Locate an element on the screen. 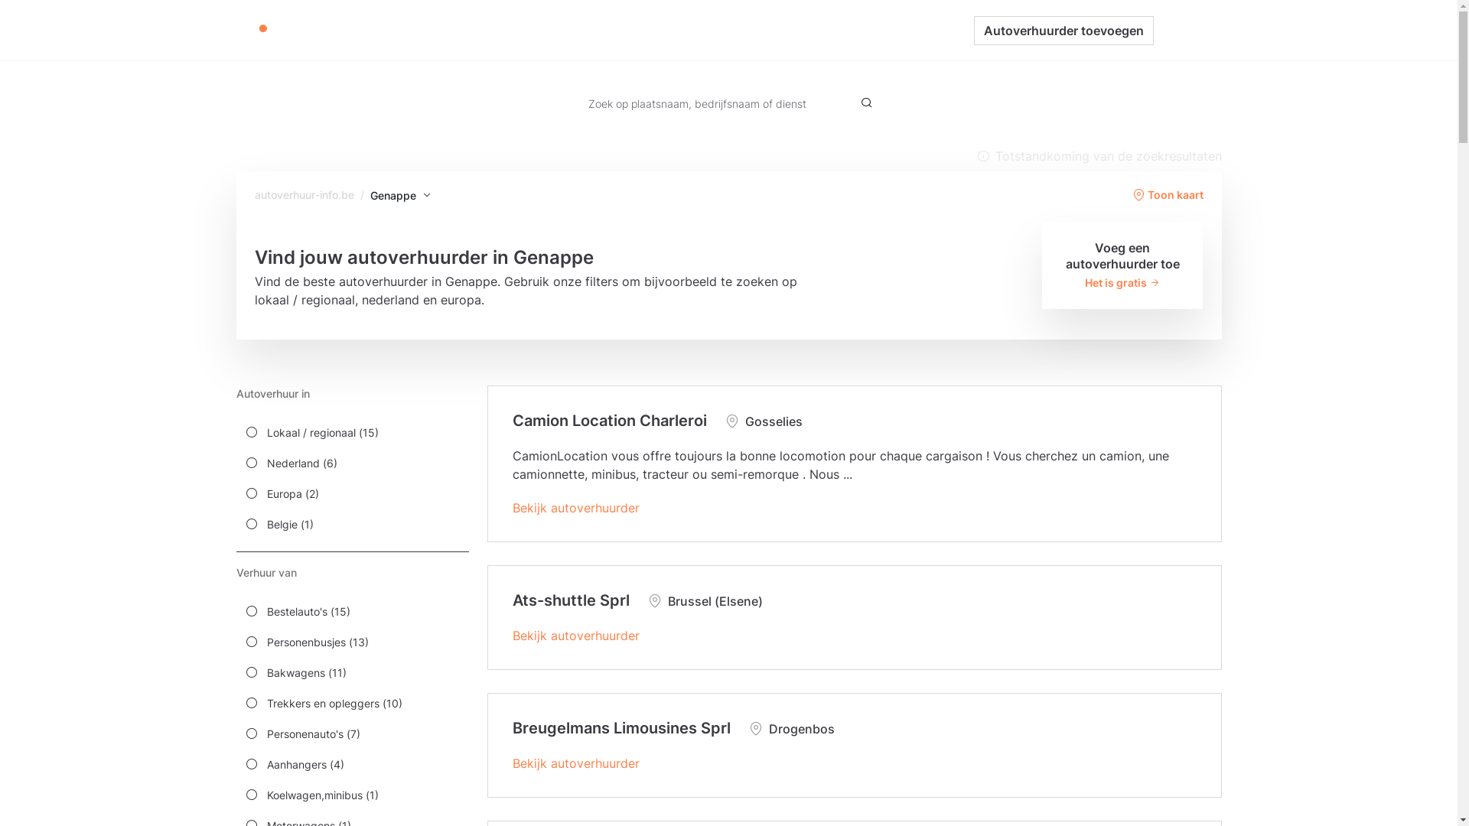  Breugelmans Limousines Sprl is located at coordinates (621, 728).